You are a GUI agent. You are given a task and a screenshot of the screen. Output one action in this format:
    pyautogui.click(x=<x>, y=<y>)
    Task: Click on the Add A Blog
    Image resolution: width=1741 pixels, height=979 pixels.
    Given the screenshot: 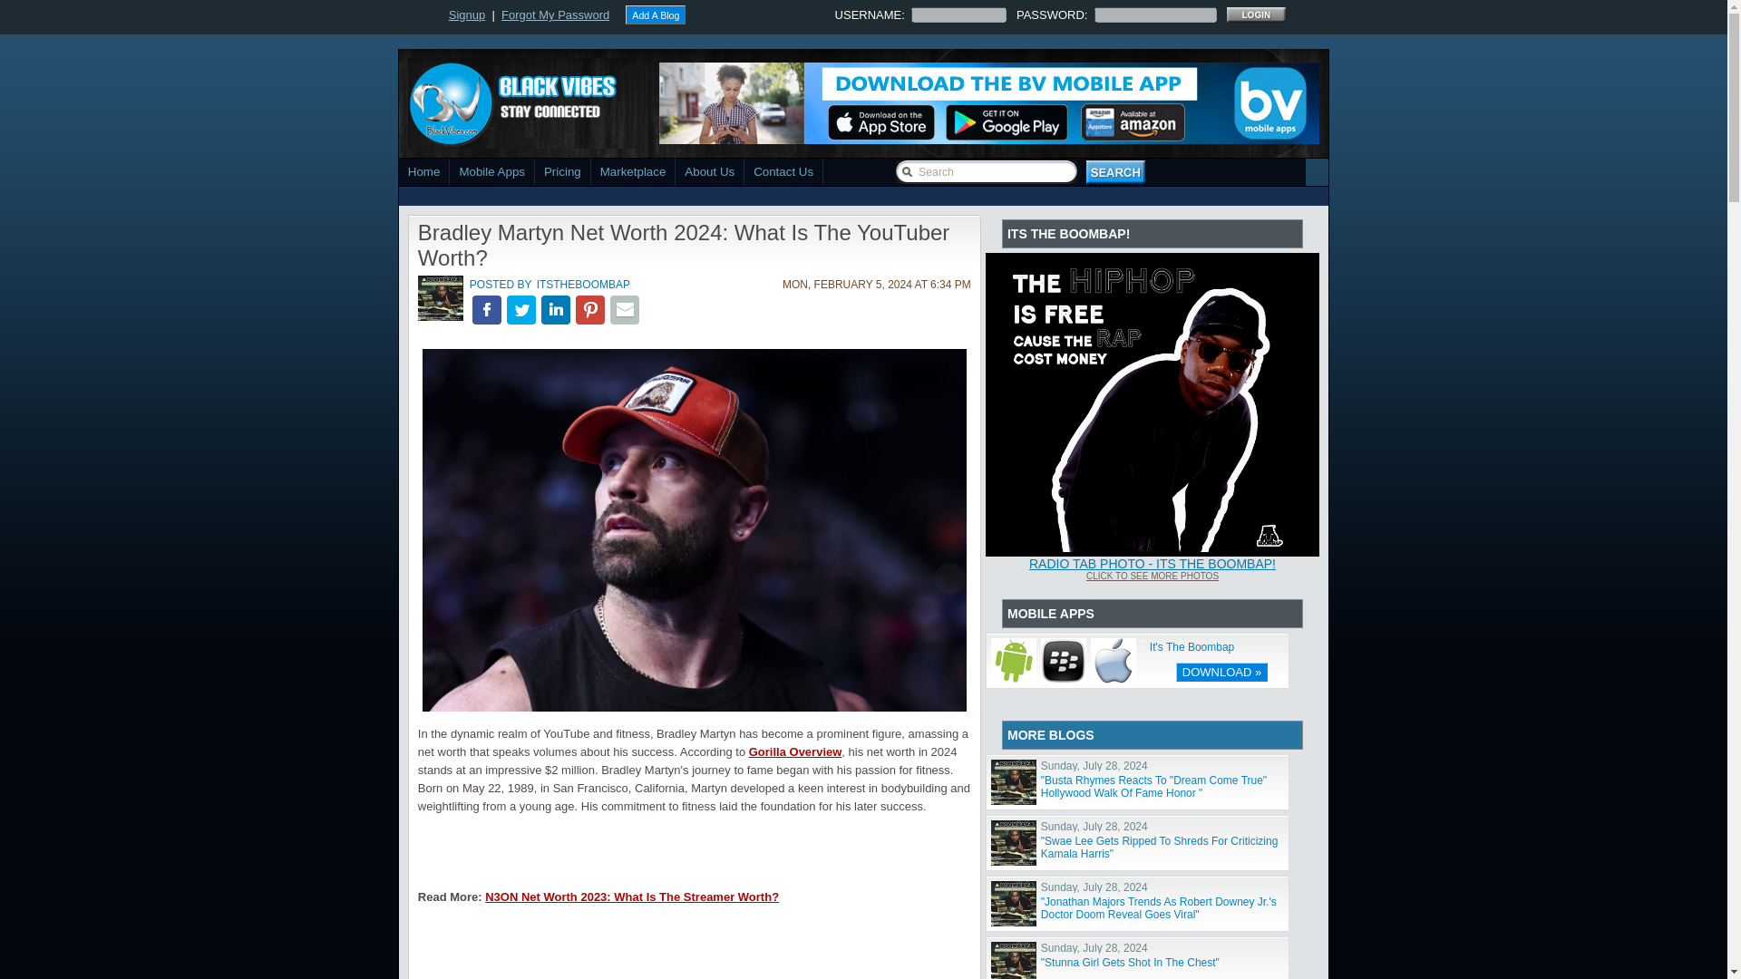 What is the action you would take?
    pyautogui.click(x=655, y=15)
    